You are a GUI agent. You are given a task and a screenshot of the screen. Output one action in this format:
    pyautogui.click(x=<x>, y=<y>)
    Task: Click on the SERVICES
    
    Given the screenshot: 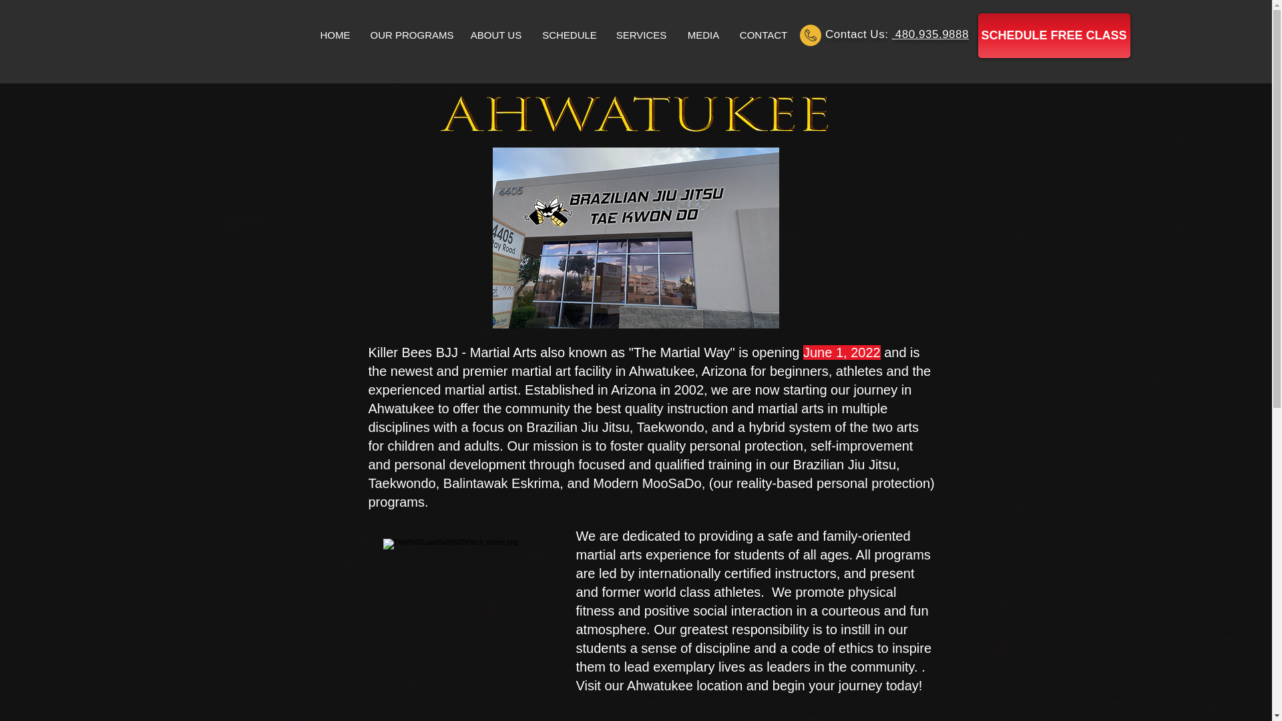 What is the action you would take?
    pyautogui.click(x=641, y=35)
    